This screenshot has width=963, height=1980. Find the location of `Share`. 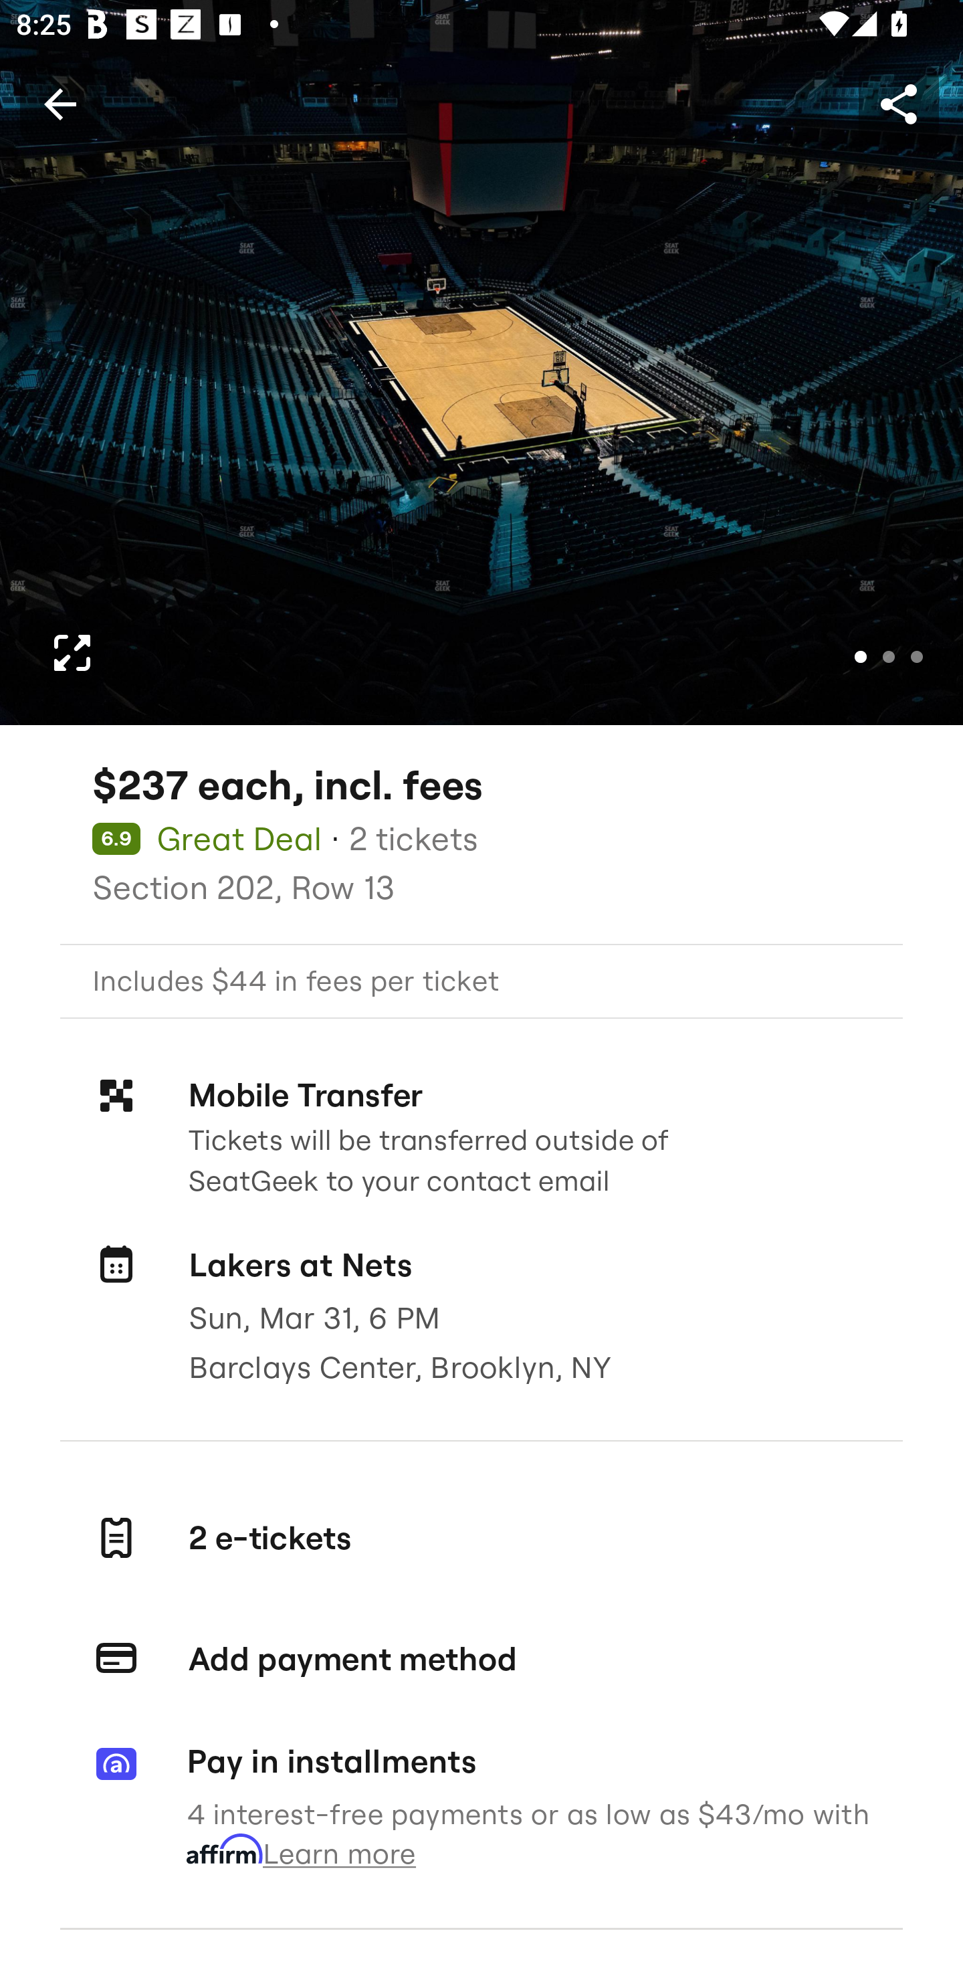

Share is located at coordinates (898, 103).